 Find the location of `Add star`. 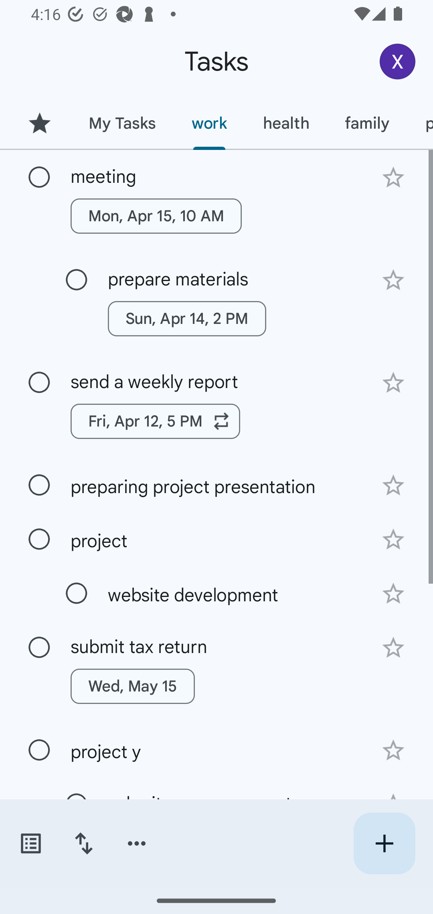

Add star is located at coordinates (393, 750).